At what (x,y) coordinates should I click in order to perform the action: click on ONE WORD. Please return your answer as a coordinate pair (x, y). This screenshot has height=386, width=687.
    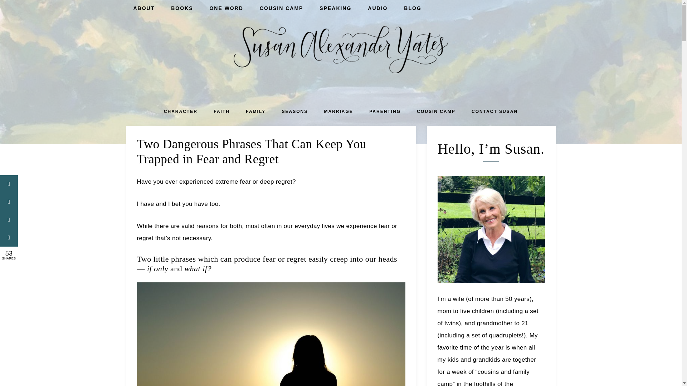
    Looking at the image, I should click on (226, 9).